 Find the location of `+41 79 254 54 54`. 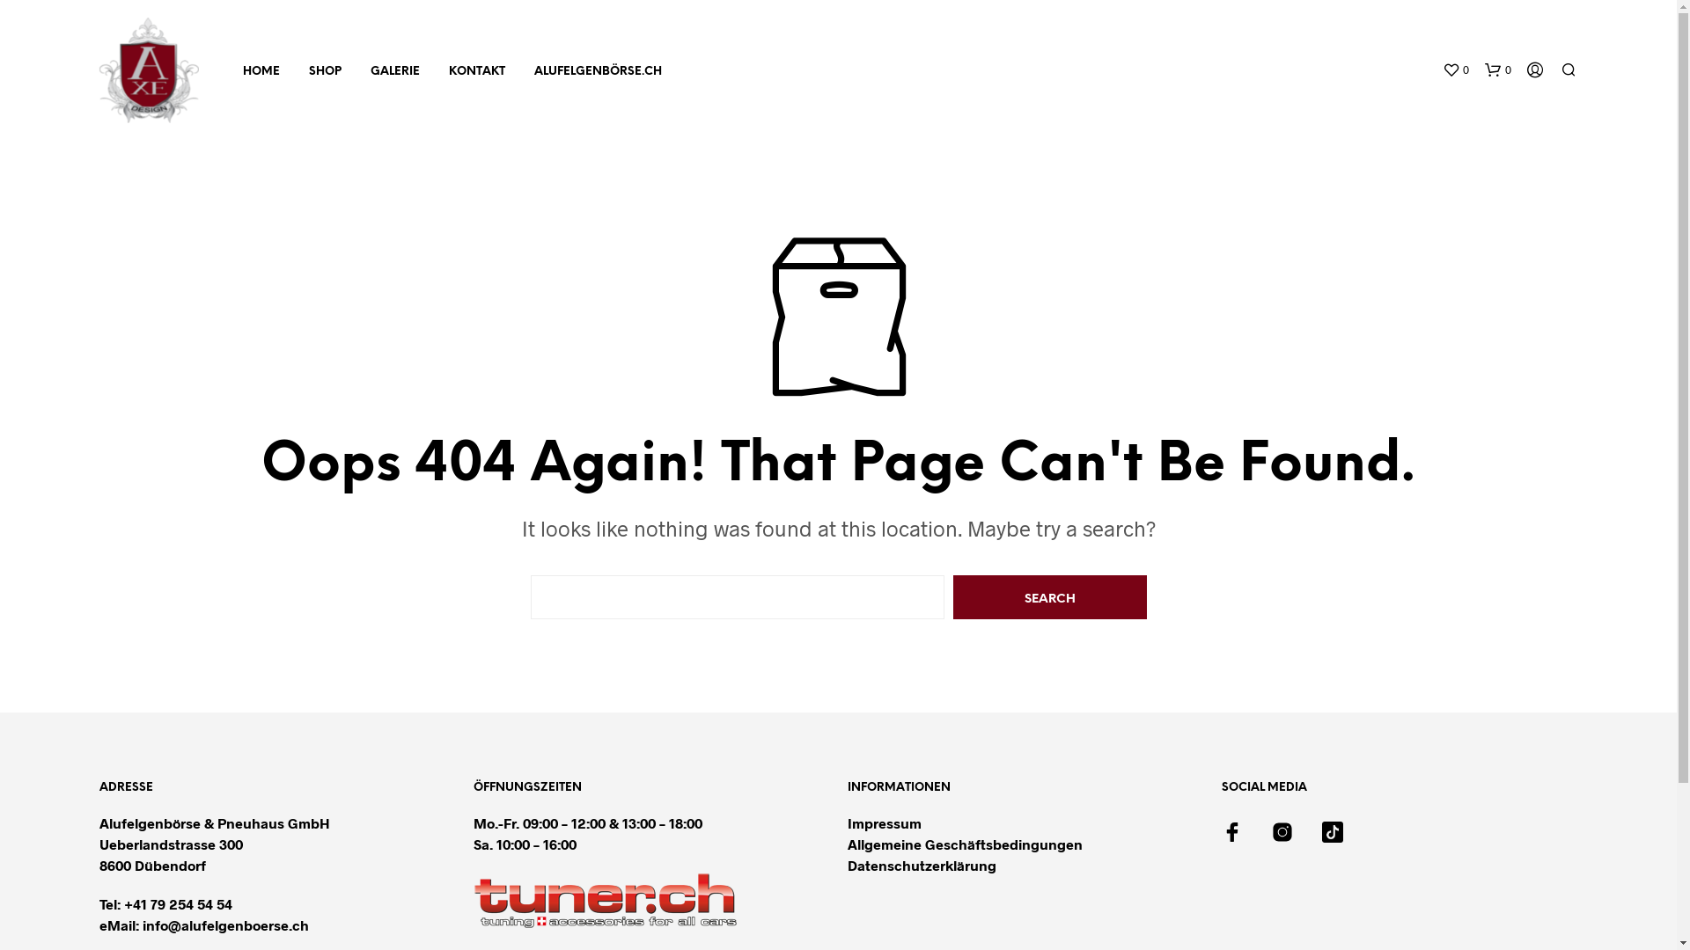

+41 79 254 54 54 is located at coordinates (178, 903).